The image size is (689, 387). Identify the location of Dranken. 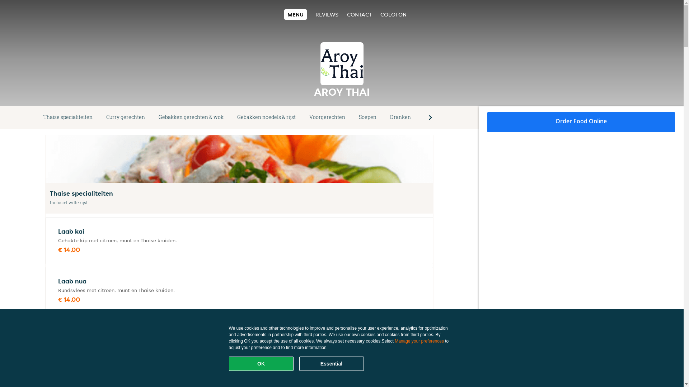
(400, 118).